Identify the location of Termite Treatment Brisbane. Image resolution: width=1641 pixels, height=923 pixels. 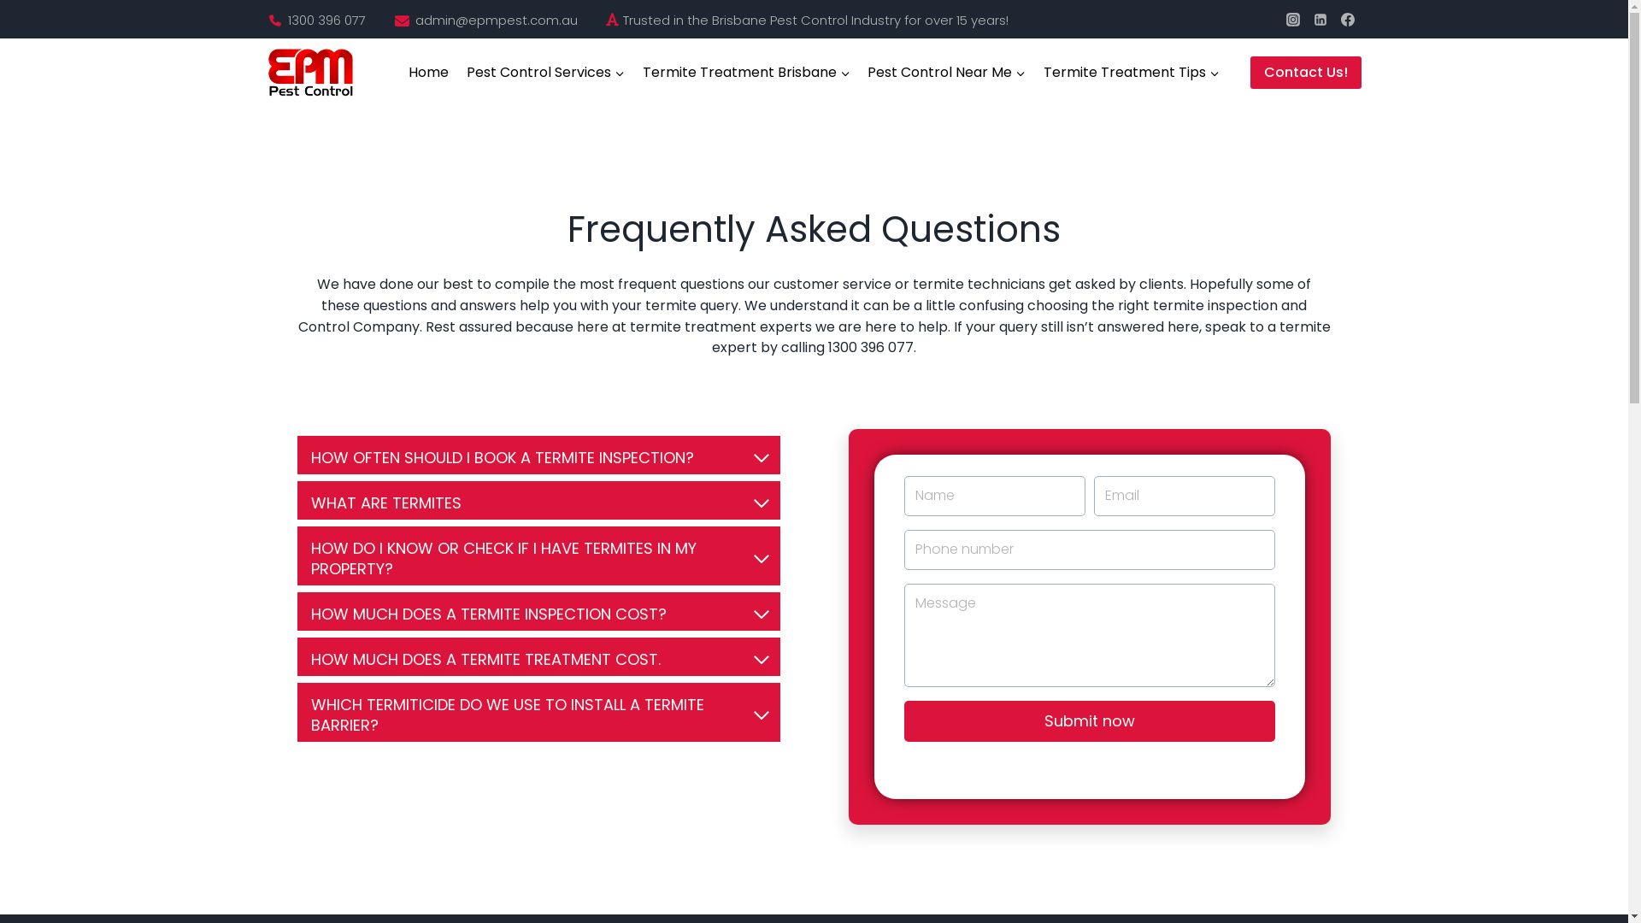
(746, 73).